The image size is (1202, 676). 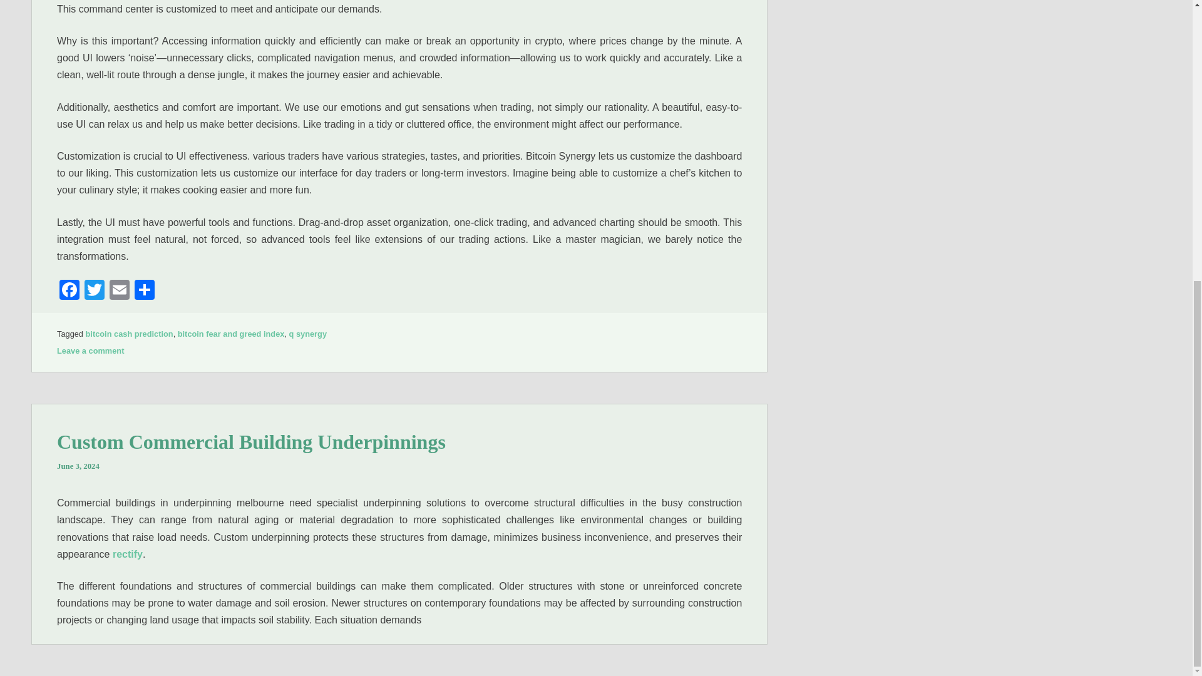 I want to click on bitcoin cash prediction, so click(x=129, y=334).